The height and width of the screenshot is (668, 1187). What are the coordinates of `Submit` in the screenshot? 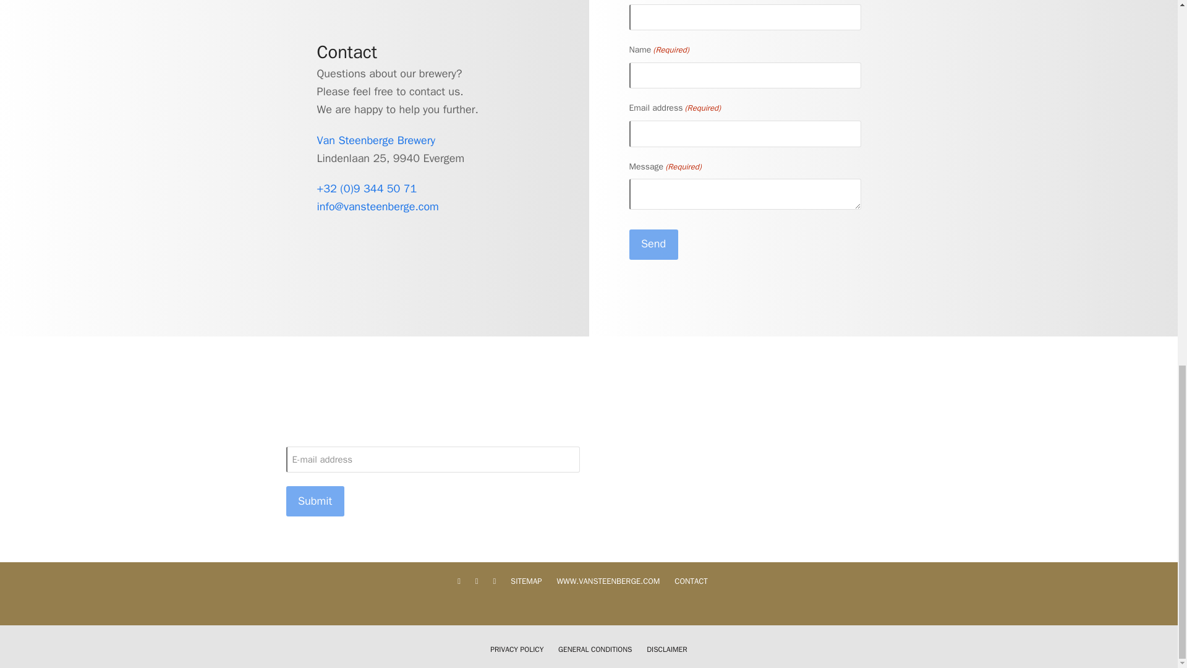 It's located at (315, 501).